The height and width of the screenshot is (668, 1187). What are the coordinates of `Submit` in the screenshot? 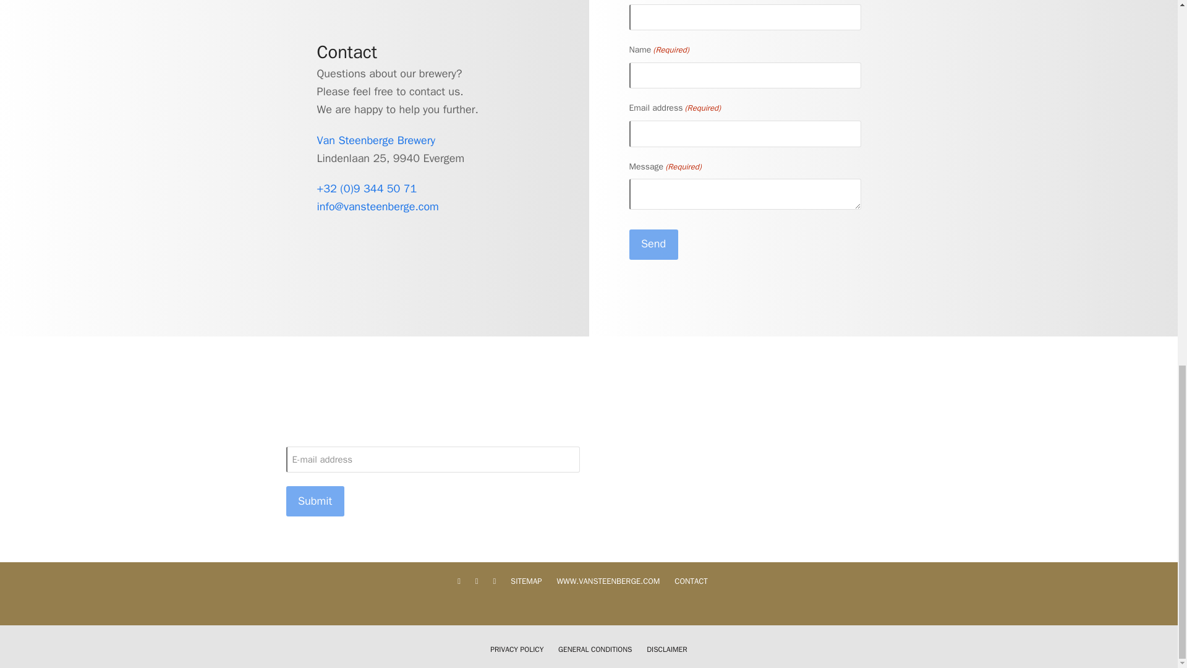 It's located at (315, 501).